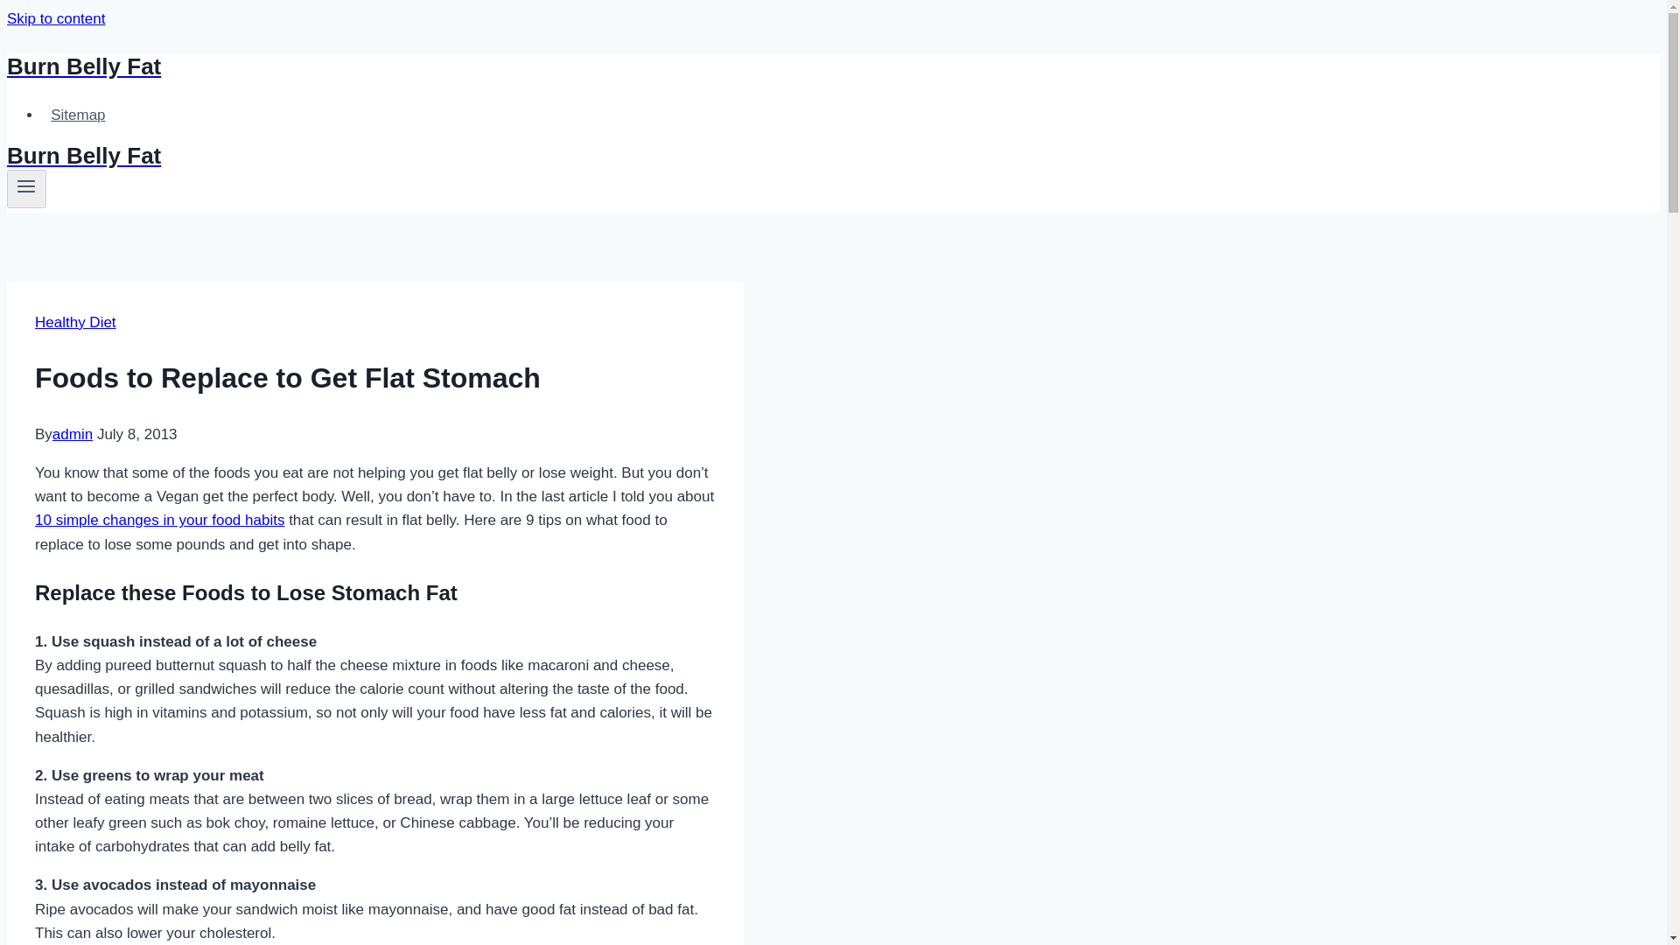 The height and width of the screenshot is (945, 1680). What do you see at coordinates (55, 18) in the screenshot?
I see `Skip to content` at bounding box center [55, 18].